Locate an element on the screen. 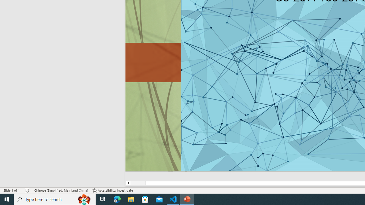 Image resolution: width=365 pixels, height=205 pixels. Accessibility Checker Accessibility: Investigate is located at coordinates (113, 190).